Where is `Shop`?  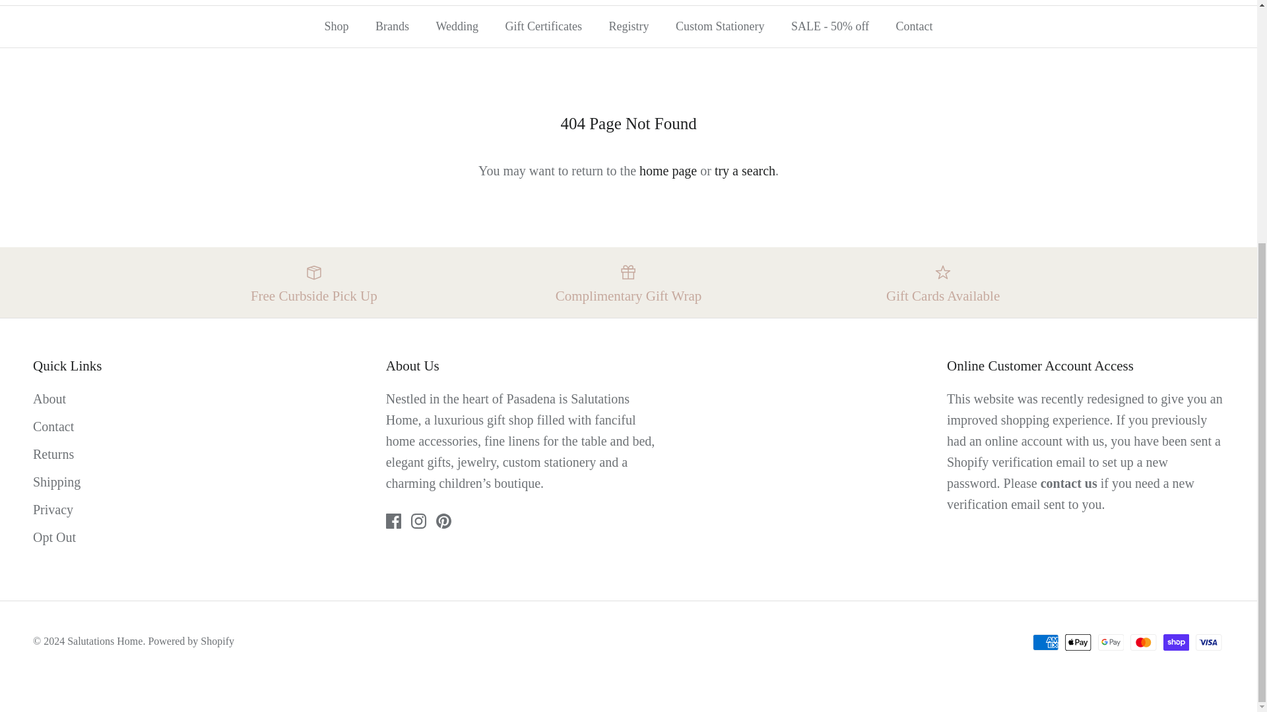 Shop is located at coordinates (335, 26).